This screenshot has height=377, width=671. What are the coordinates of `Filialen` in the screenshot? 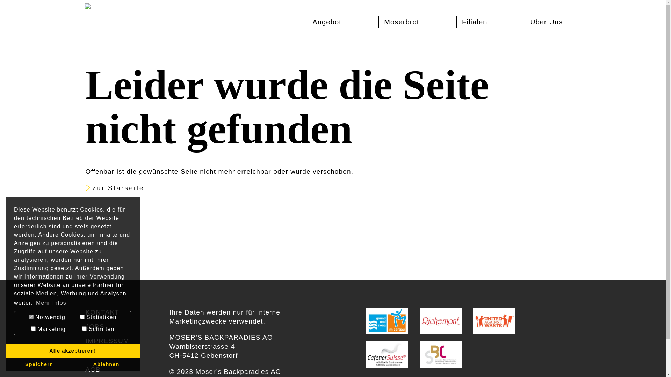 It's located at (475, 22).